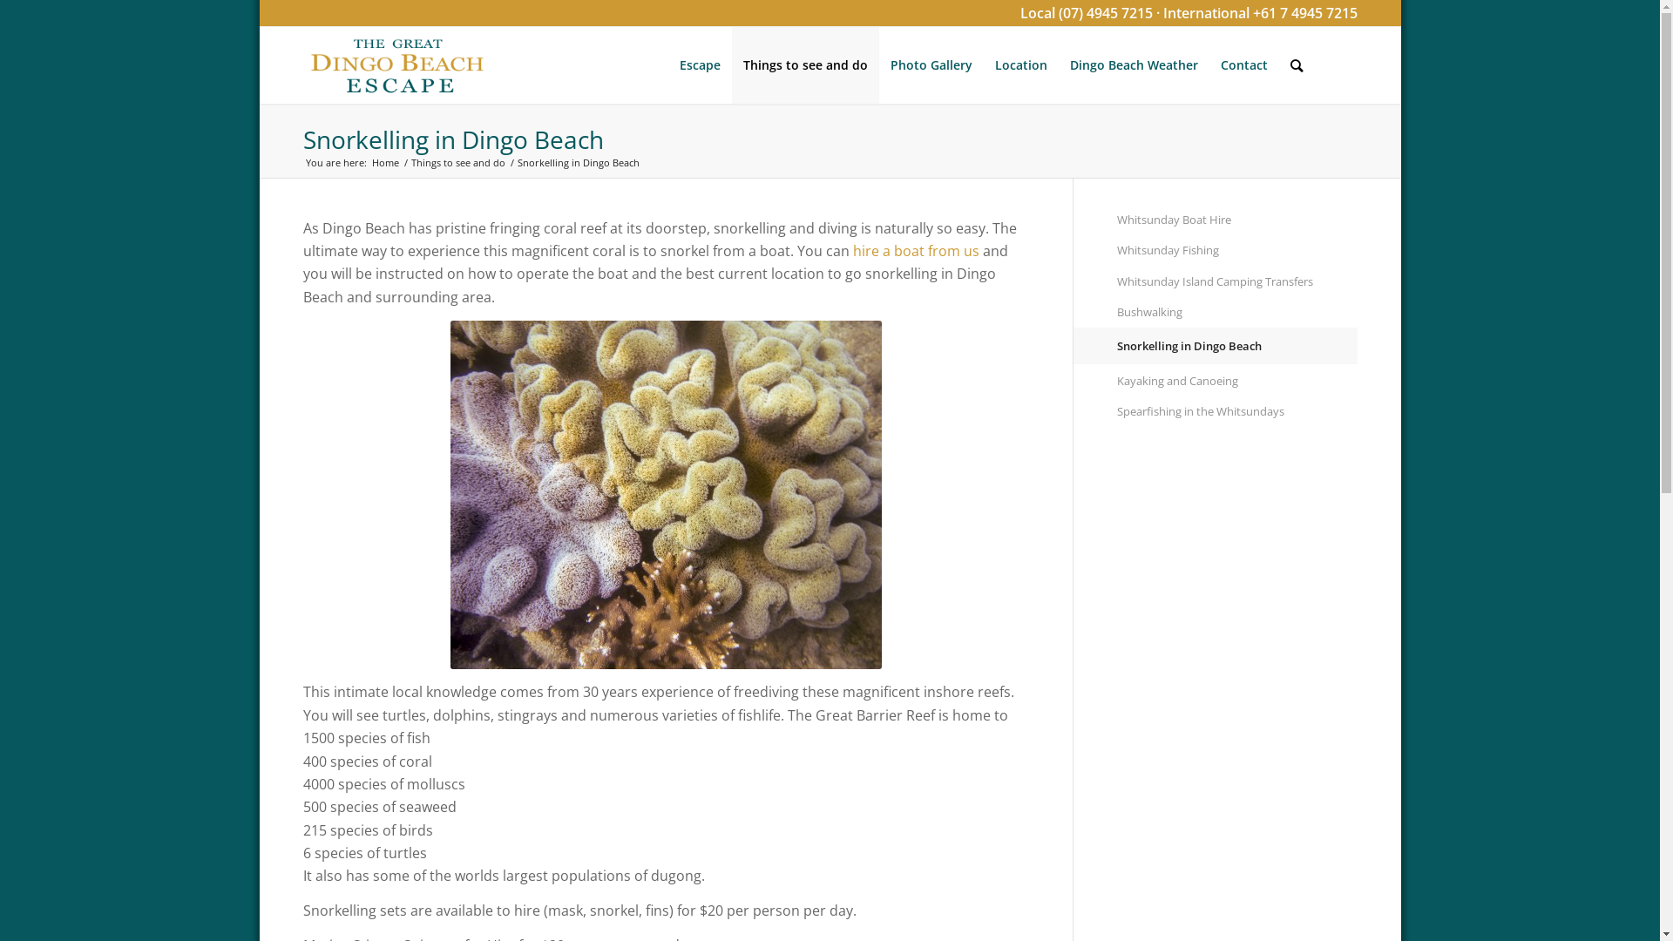 This screenshot has width=1673, height=941. Describe the element at coordinates (1020, 65) in the screenshot. I see `Location` at that location.